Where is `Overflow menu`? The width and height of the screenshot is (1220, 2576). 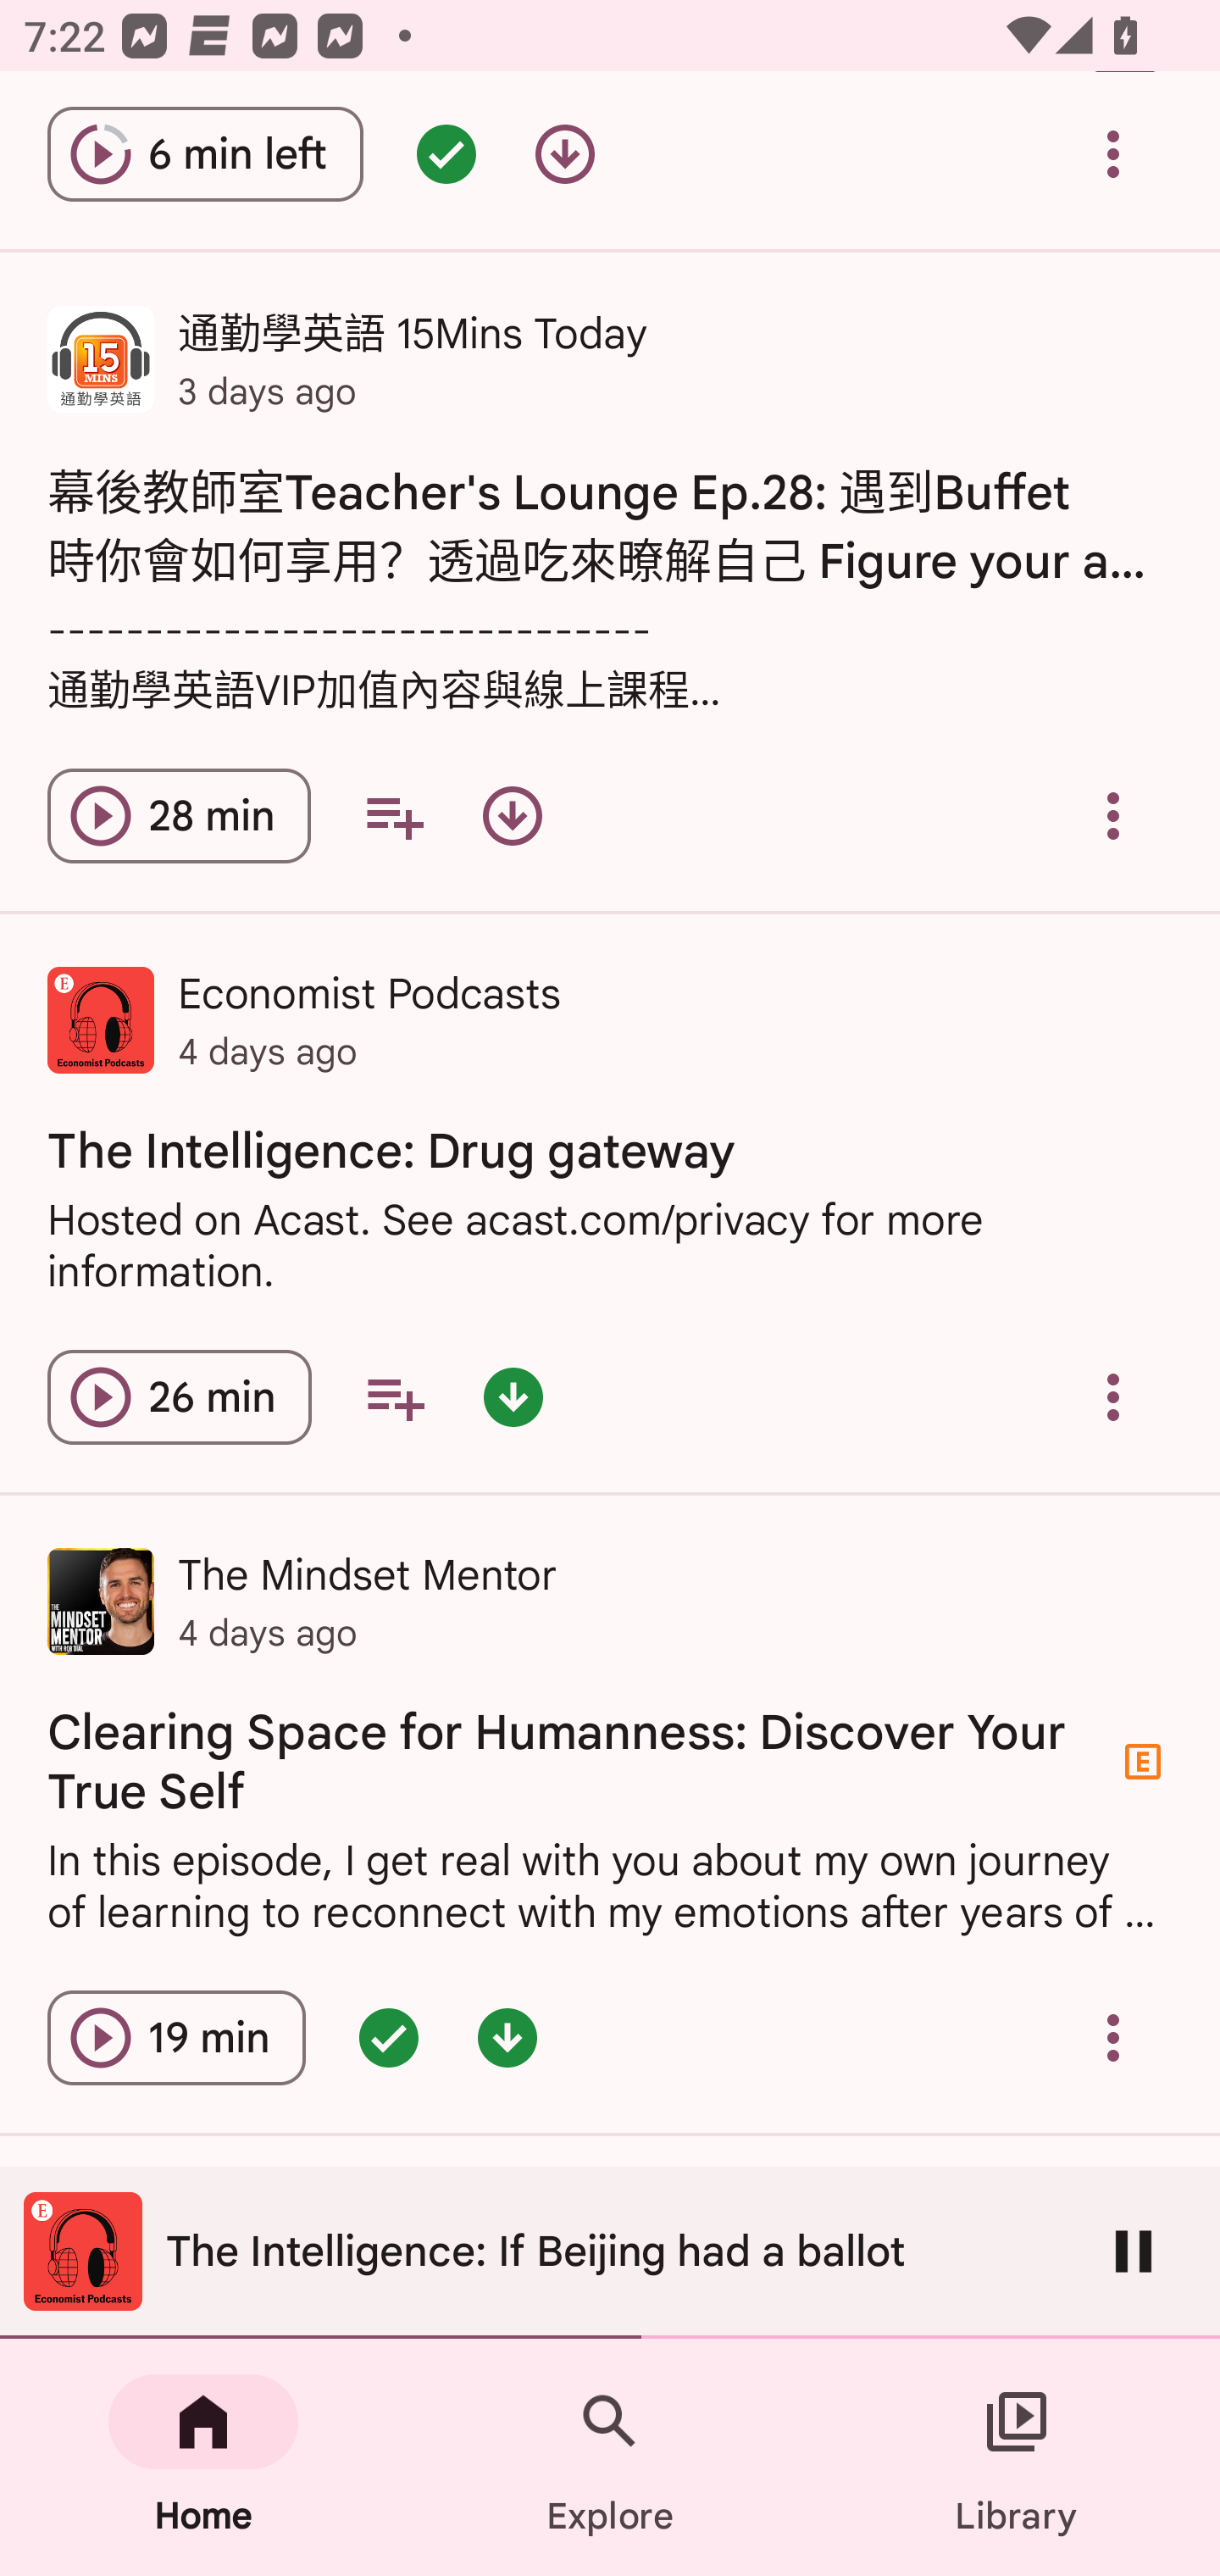 Overflow menu is located at coordinates (1113, 154).